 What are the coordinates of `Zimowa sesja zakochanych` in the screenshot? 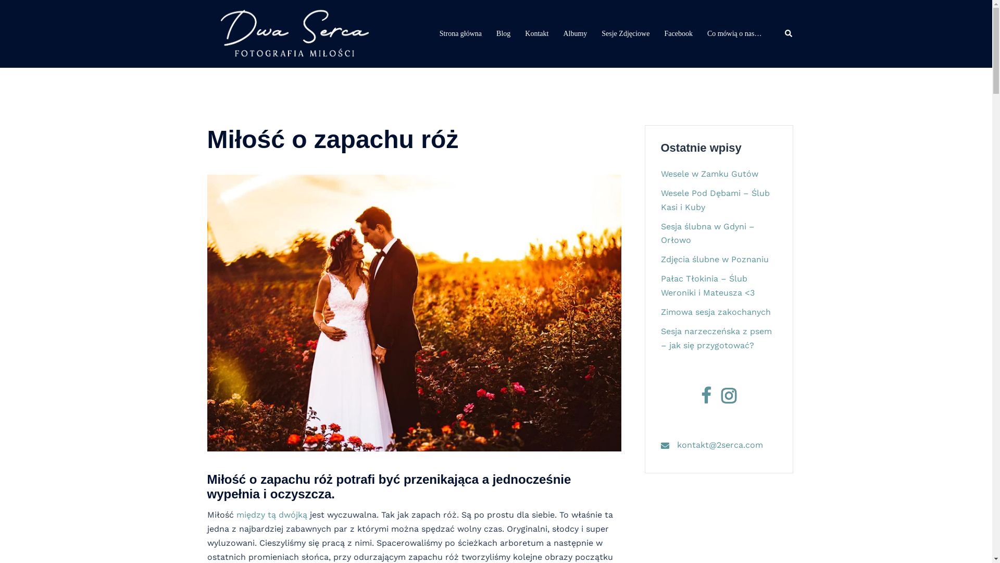 It's located at (716, 312).